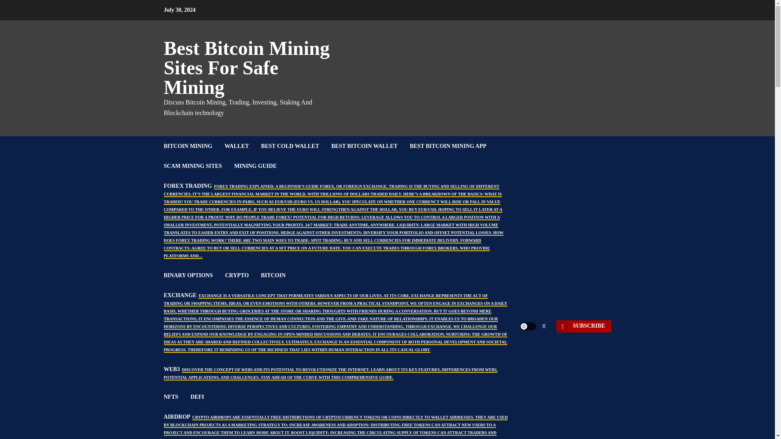 This screenshot has width=781, height=439. I want to click on MINING GUIDE, so click(262, 166).